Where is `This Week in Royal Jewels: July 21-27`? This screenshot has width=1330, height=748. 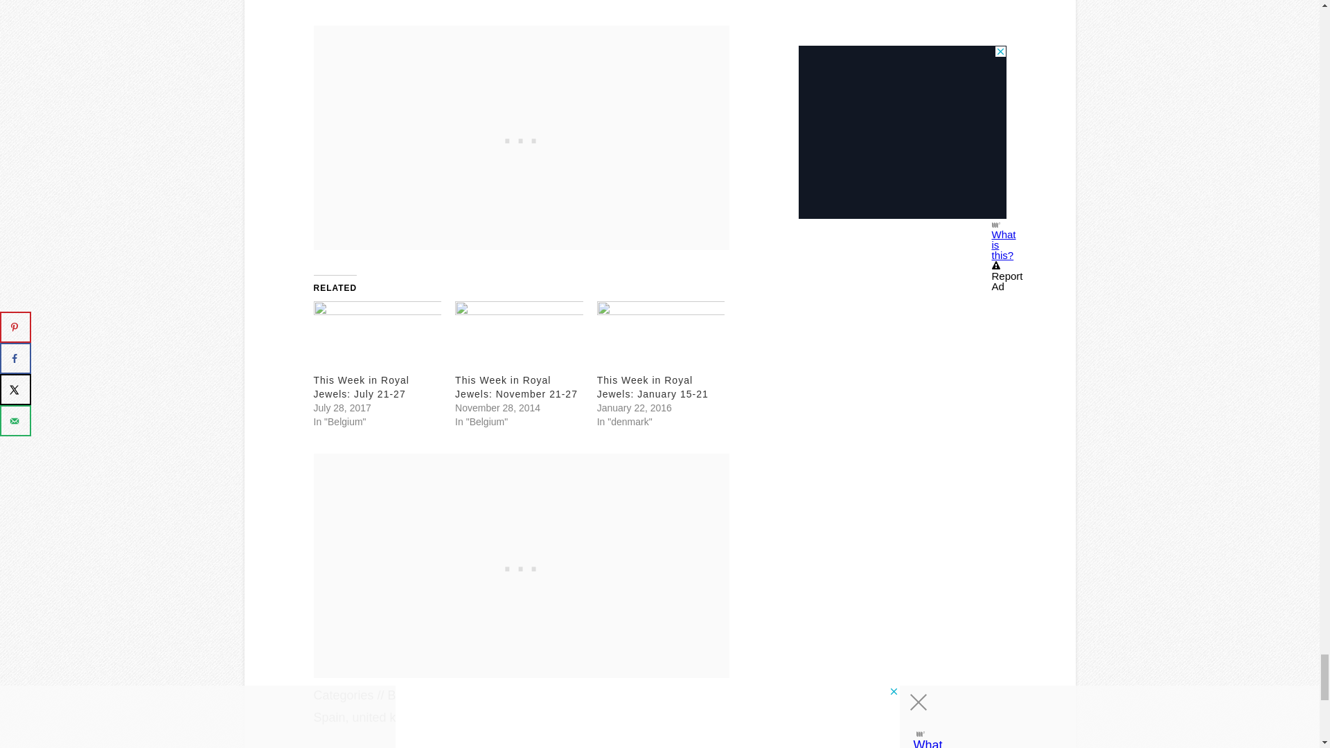
This Week in Royal Jewels: July 21-27 is located at coordinates (360, 387).